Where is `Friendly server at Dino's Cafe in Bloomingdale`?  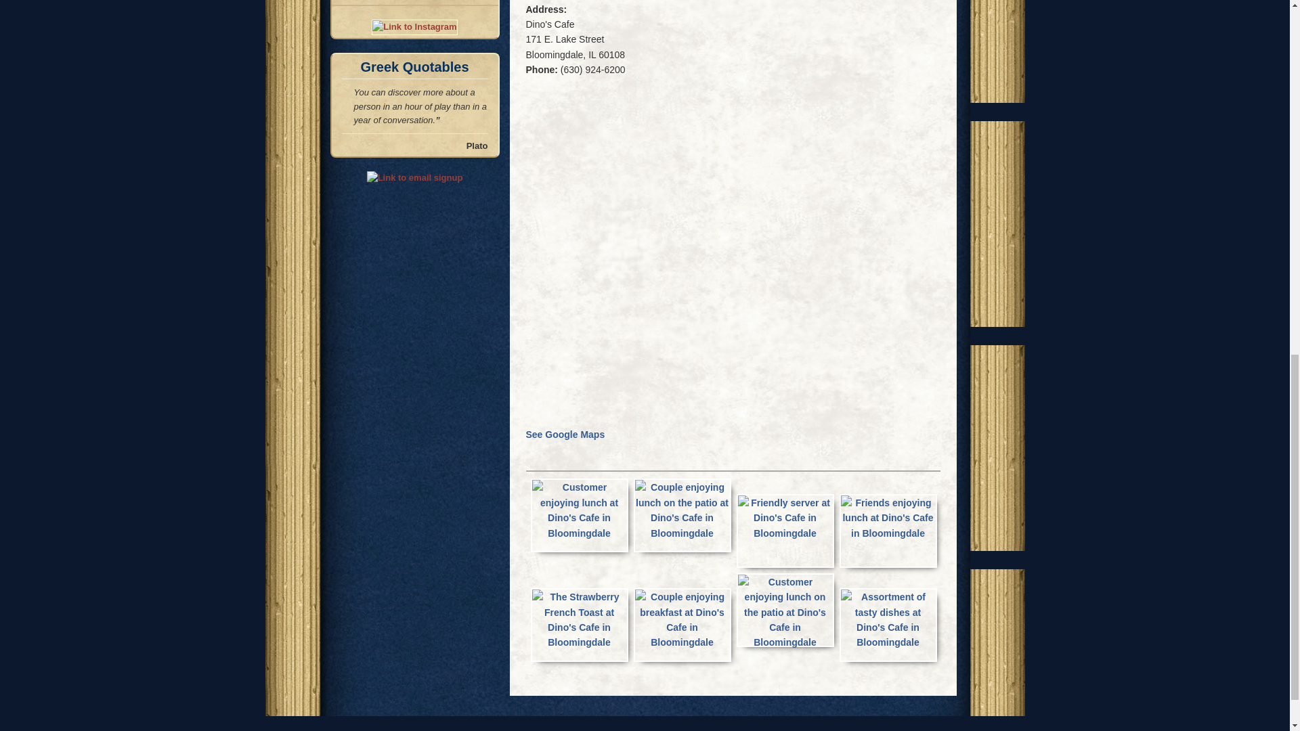
Friendly server at Dino's Cafe in Bloomingdale is located at coordinates (785, 518).